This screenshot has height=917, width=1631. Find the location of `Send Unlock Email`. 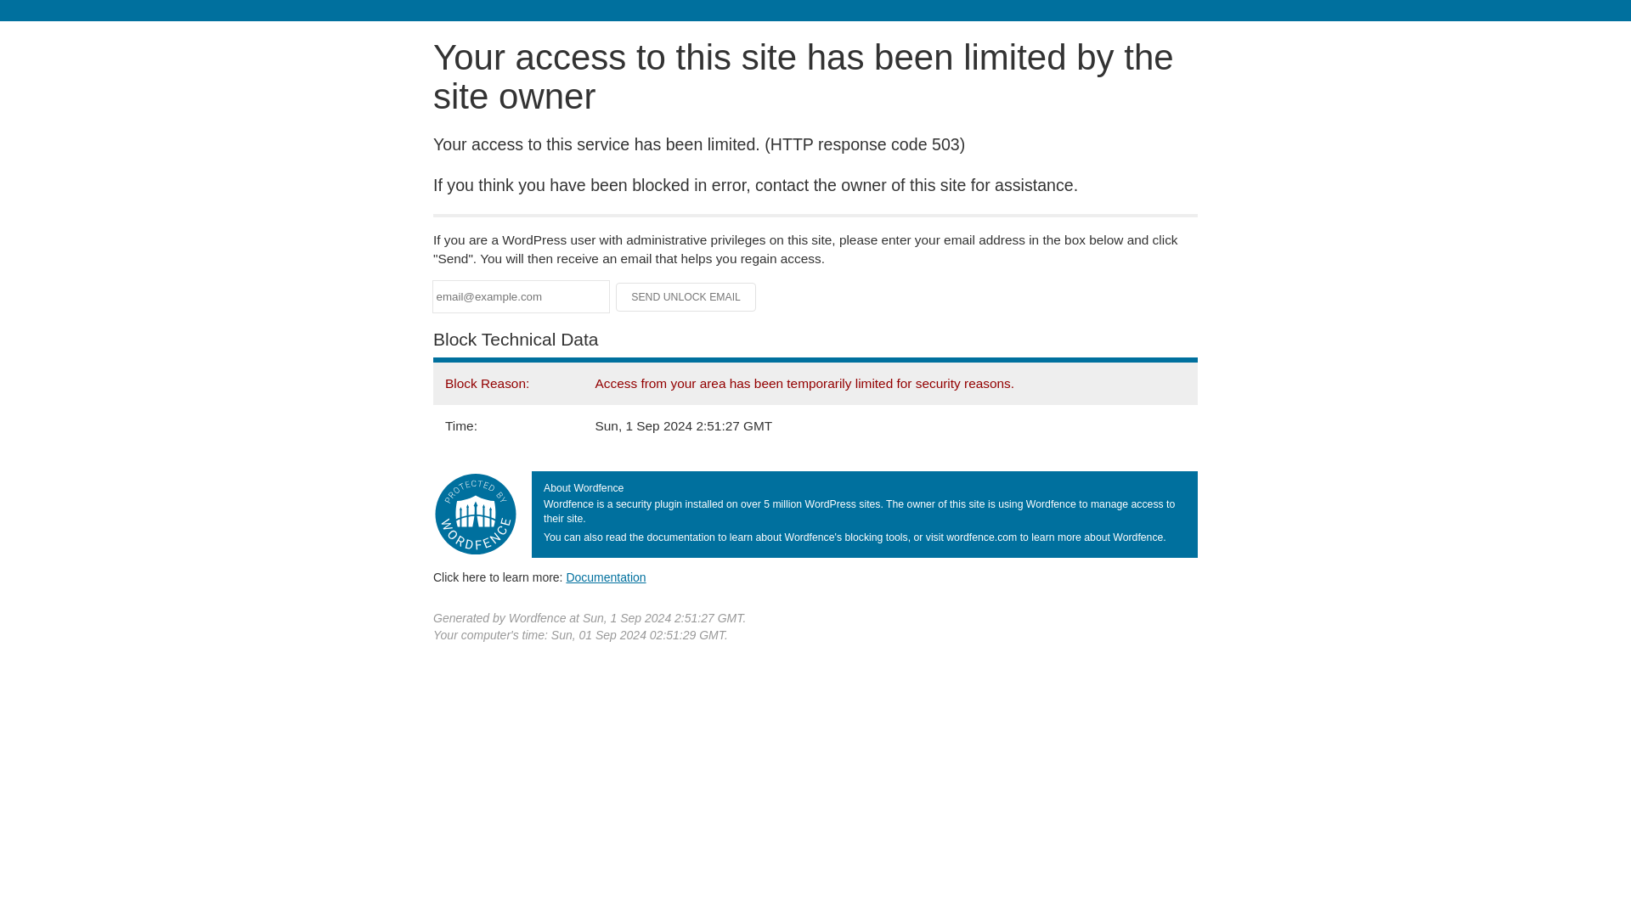

Send Unlock Email is located at coordinates (686, 297).